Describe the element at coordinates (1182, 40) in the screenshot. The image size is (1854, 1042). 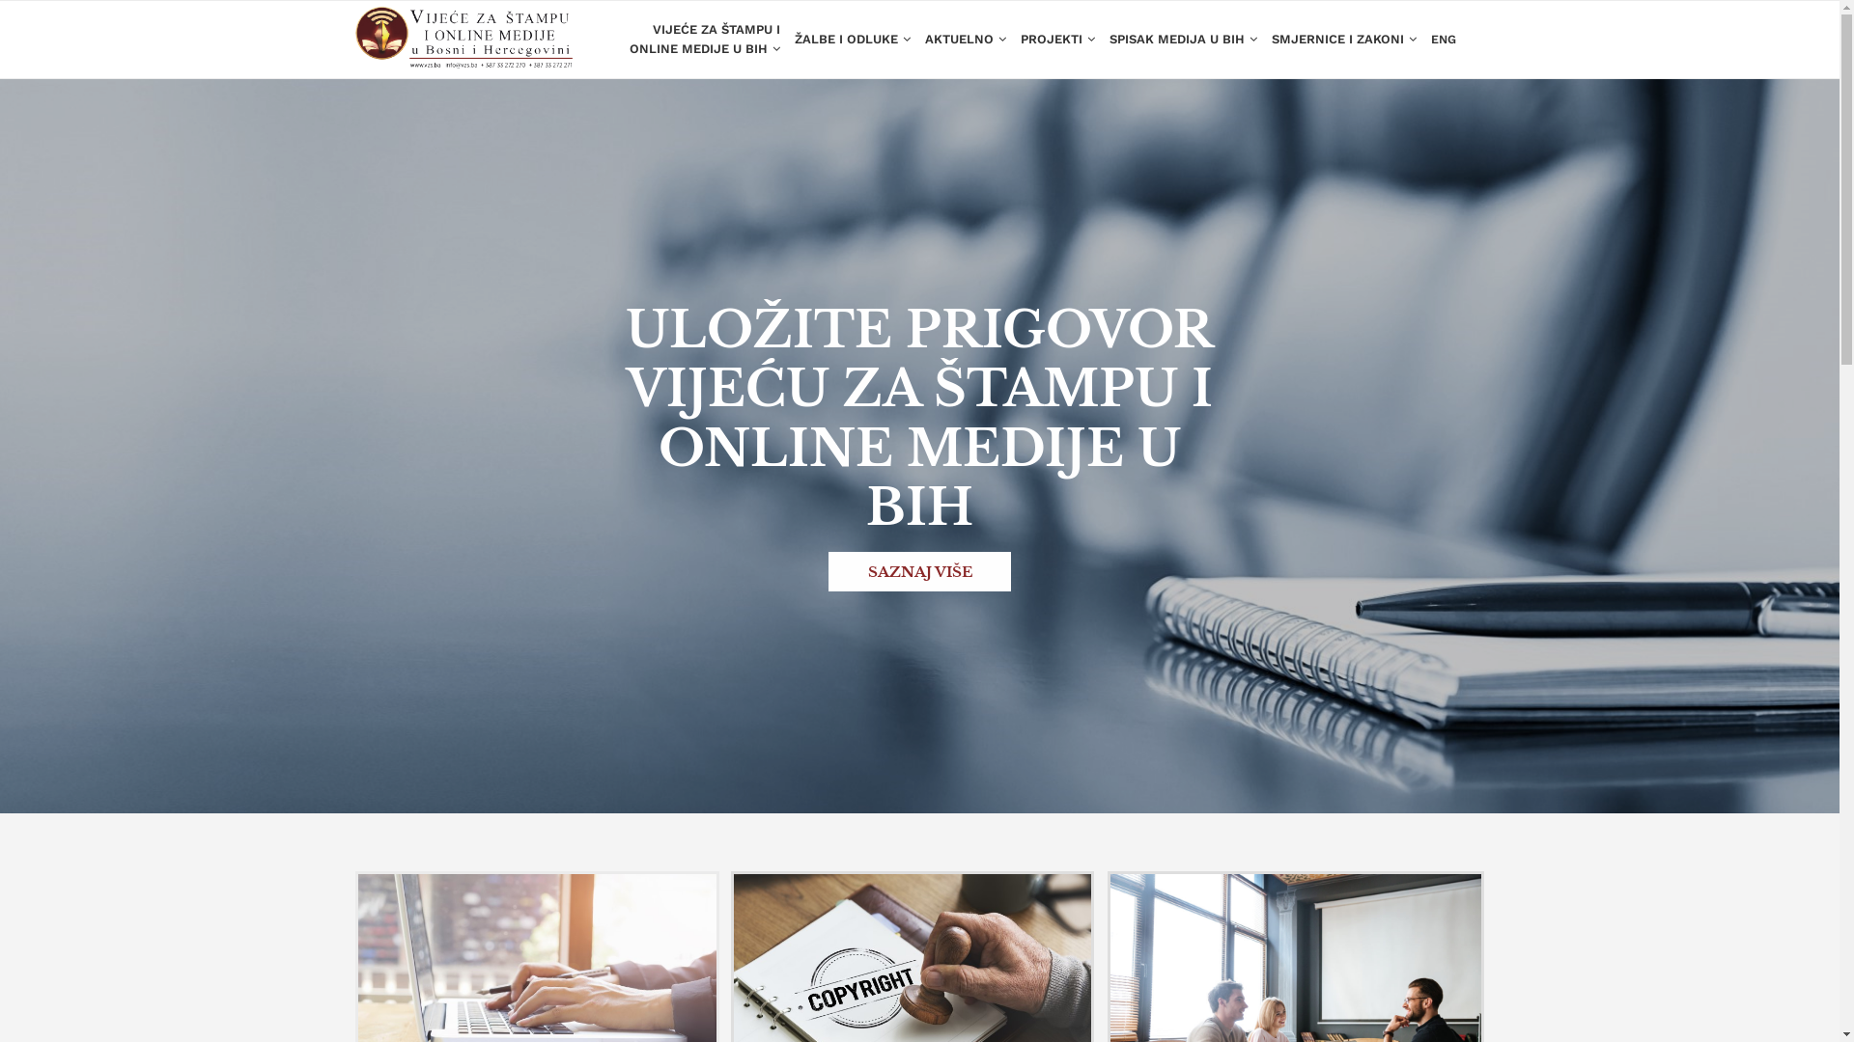
I see `SPISAK MEDIJA U BIH` at that location.